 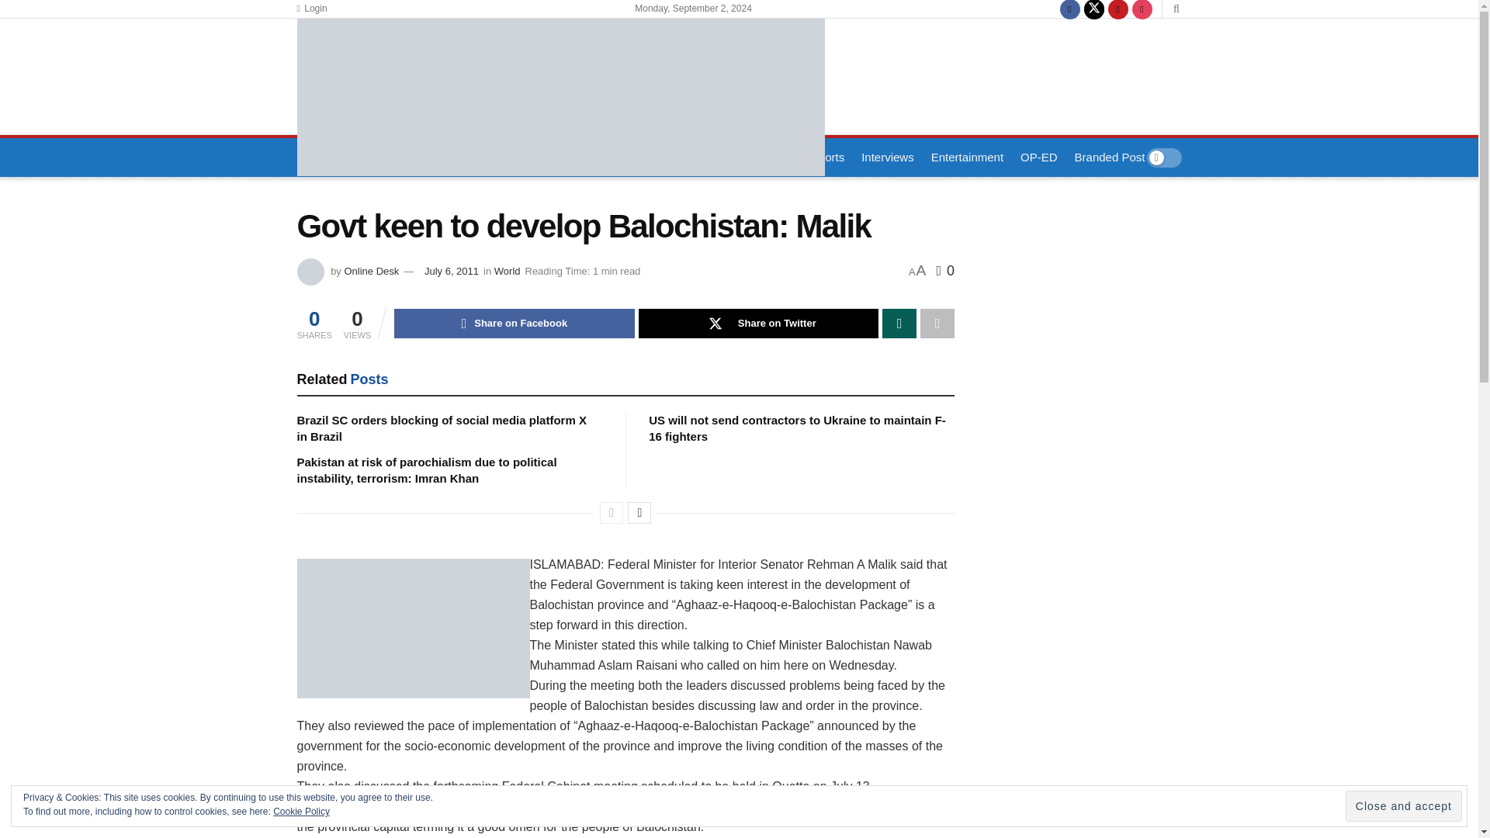 What do you see at coordinates (529, 157) in the screenshot?
I see `Jammu` at bounding box center [529, 157].